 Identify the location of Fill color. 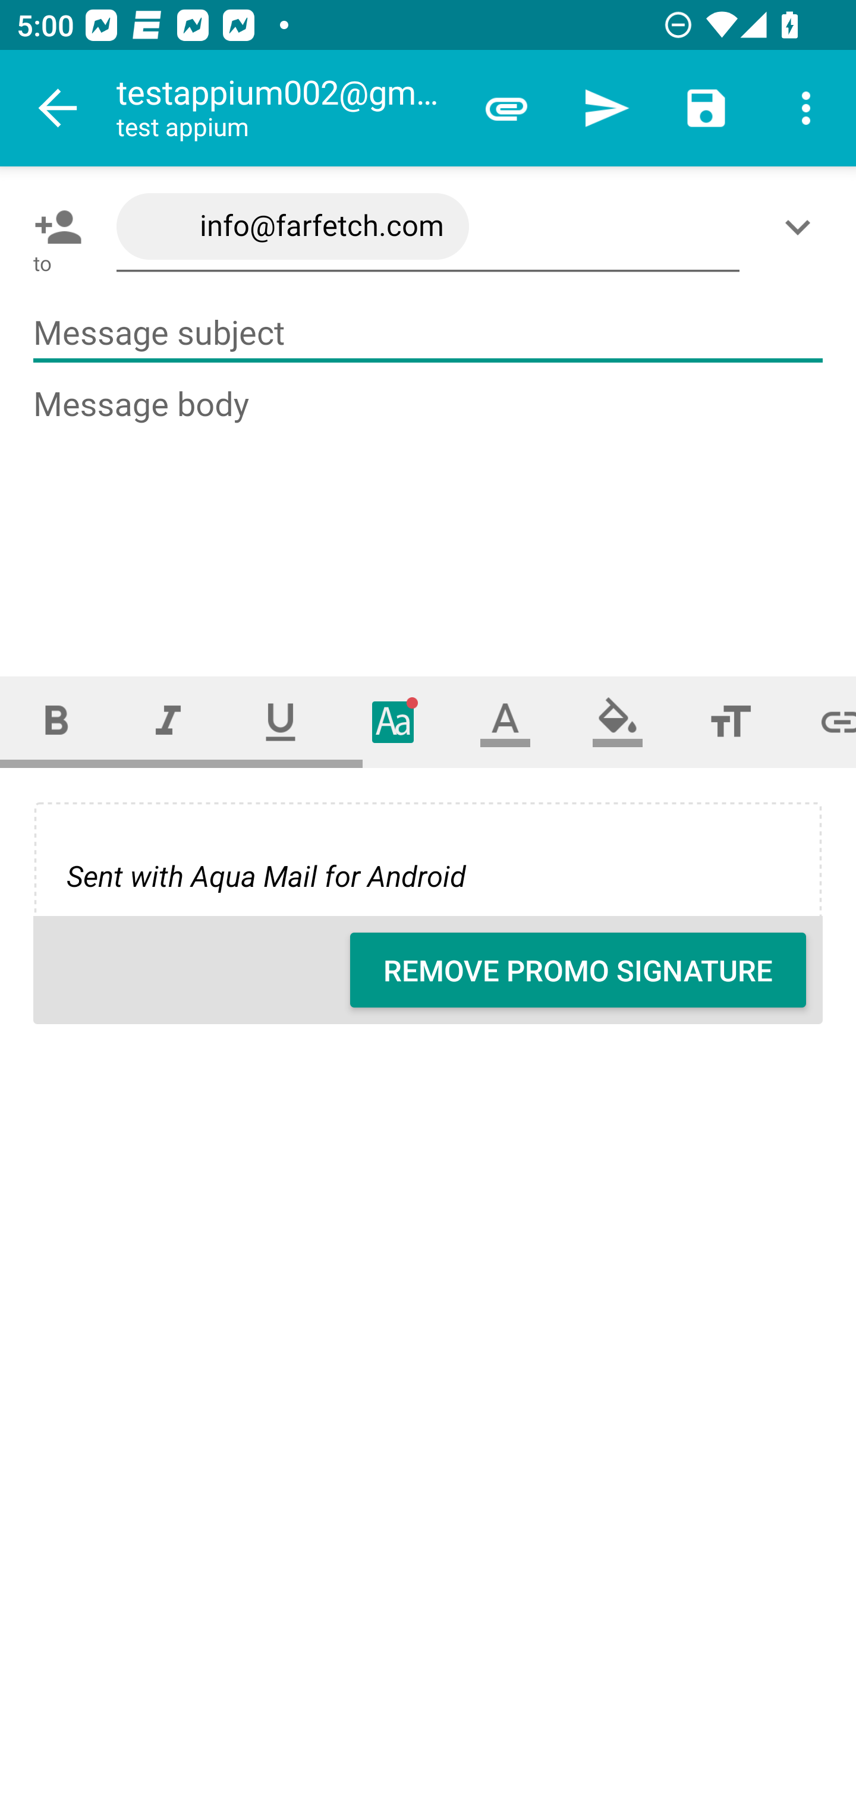
(618, 722).